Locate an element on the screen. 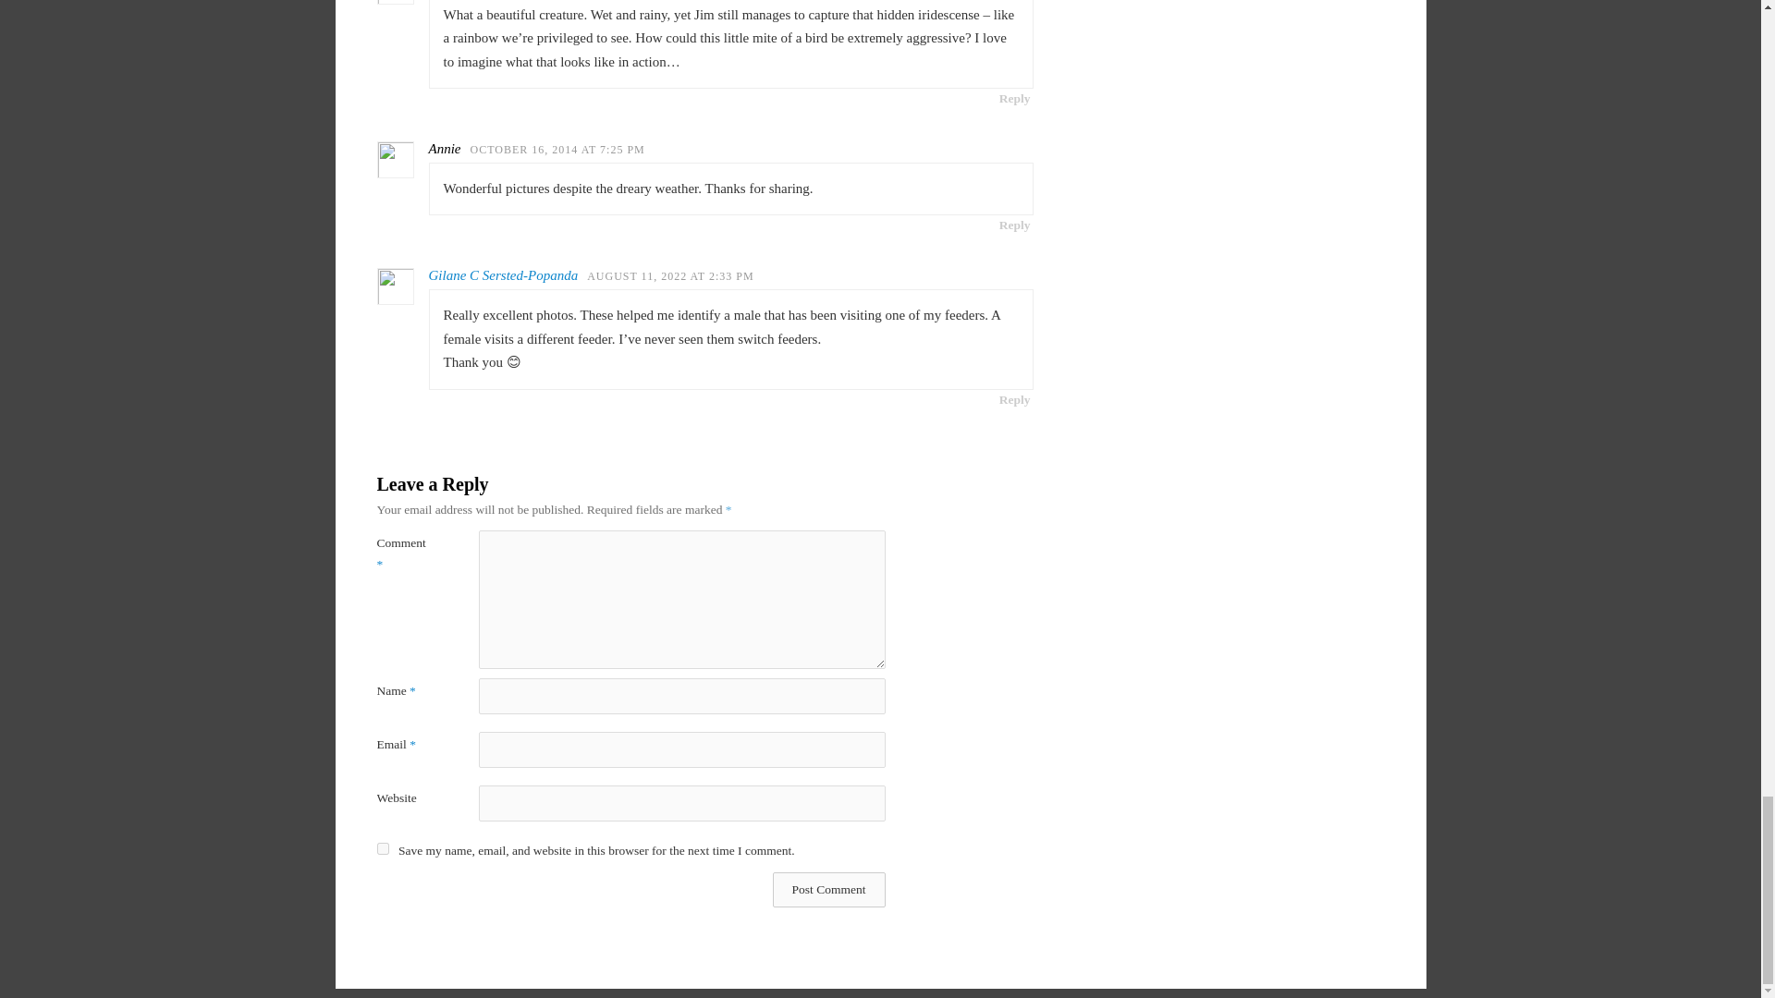 The image size is (1775, 998). Post Comment is located at coordinates (828, 889).